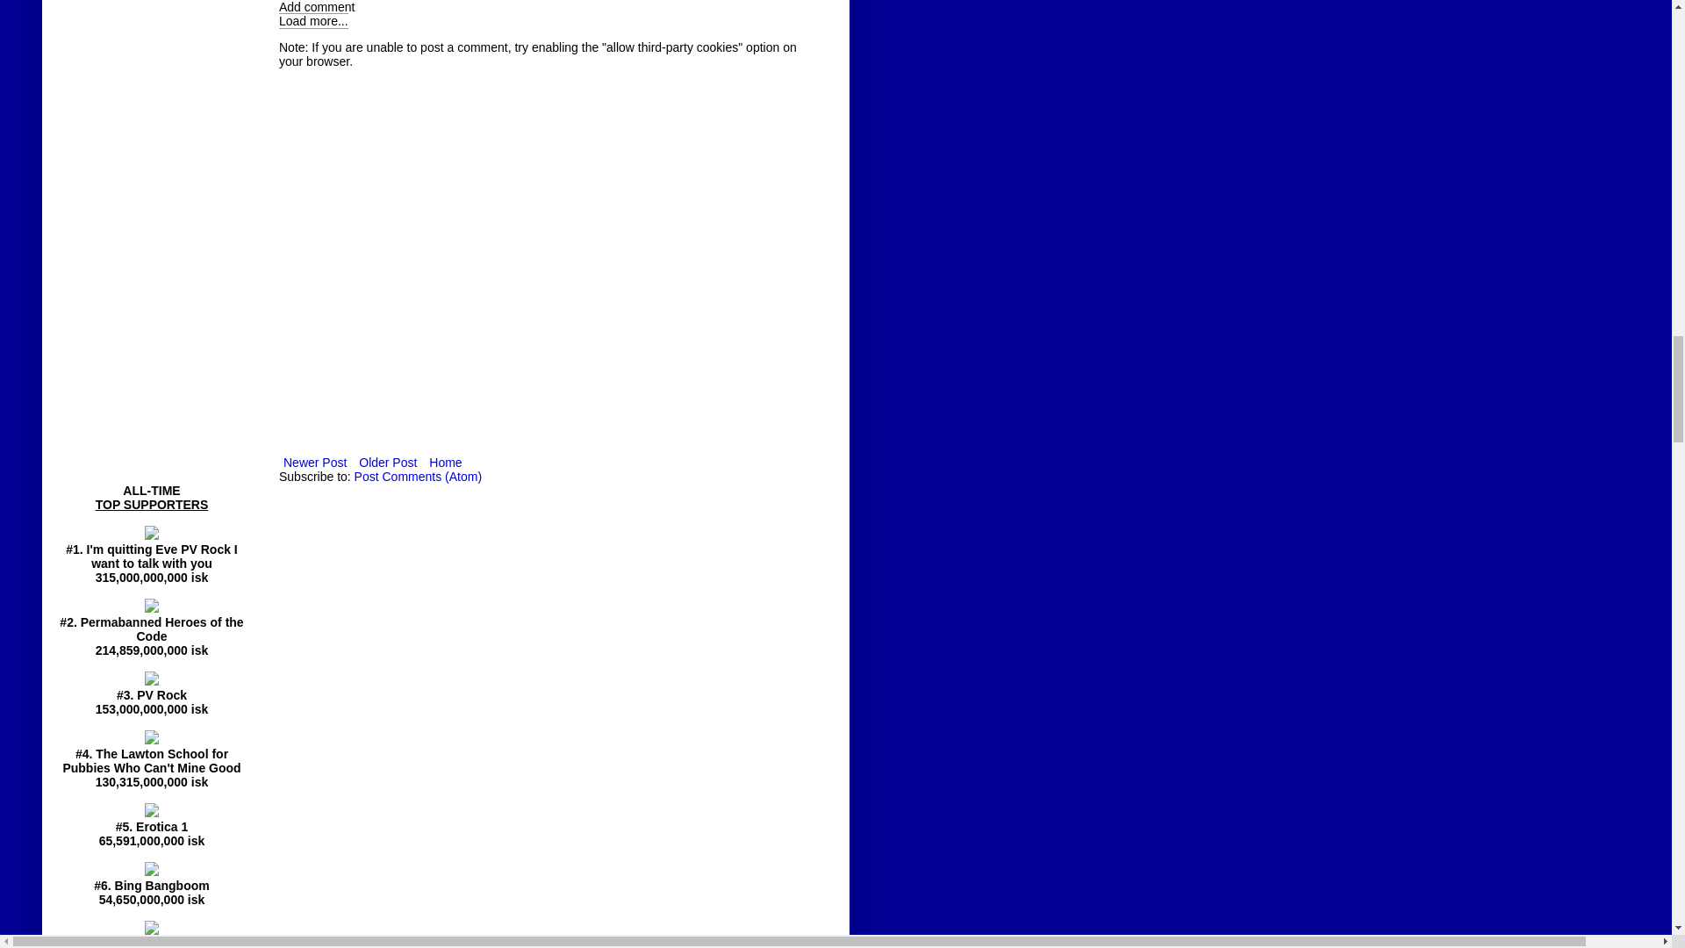  What do you see at coordinates (314, 463) in the screenshot?
I see `Newer Post` at bounding box center [314, 463].